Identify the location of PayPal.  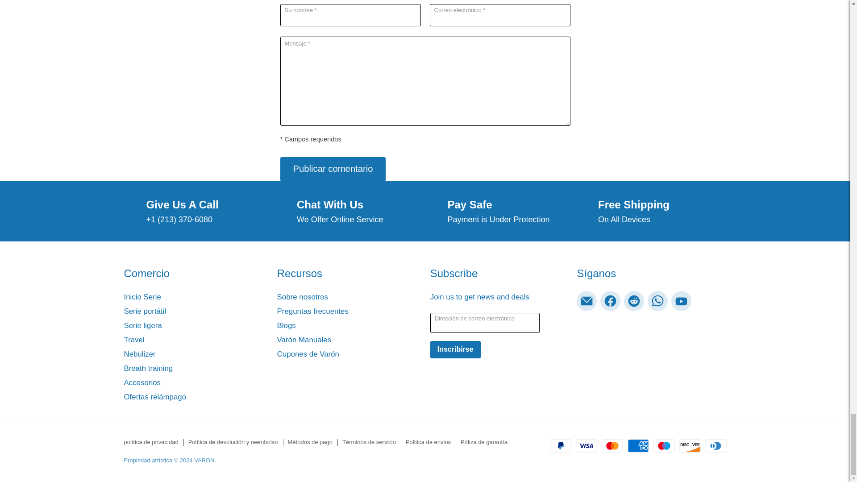
(561, 445).